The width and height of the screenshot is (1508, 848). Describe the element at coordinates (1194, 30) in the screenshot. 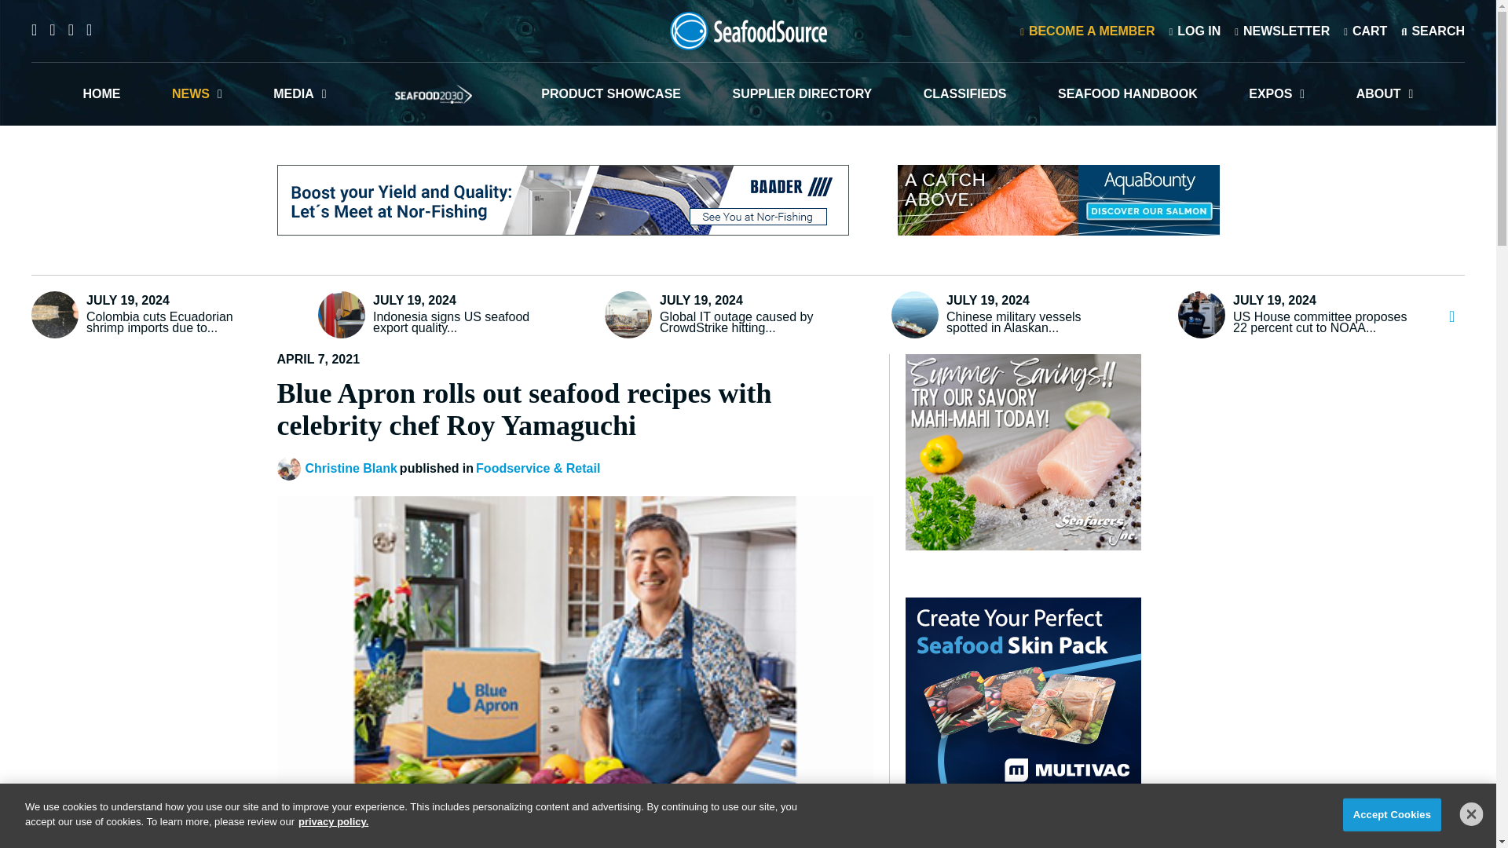

I see `Log in` at that location.